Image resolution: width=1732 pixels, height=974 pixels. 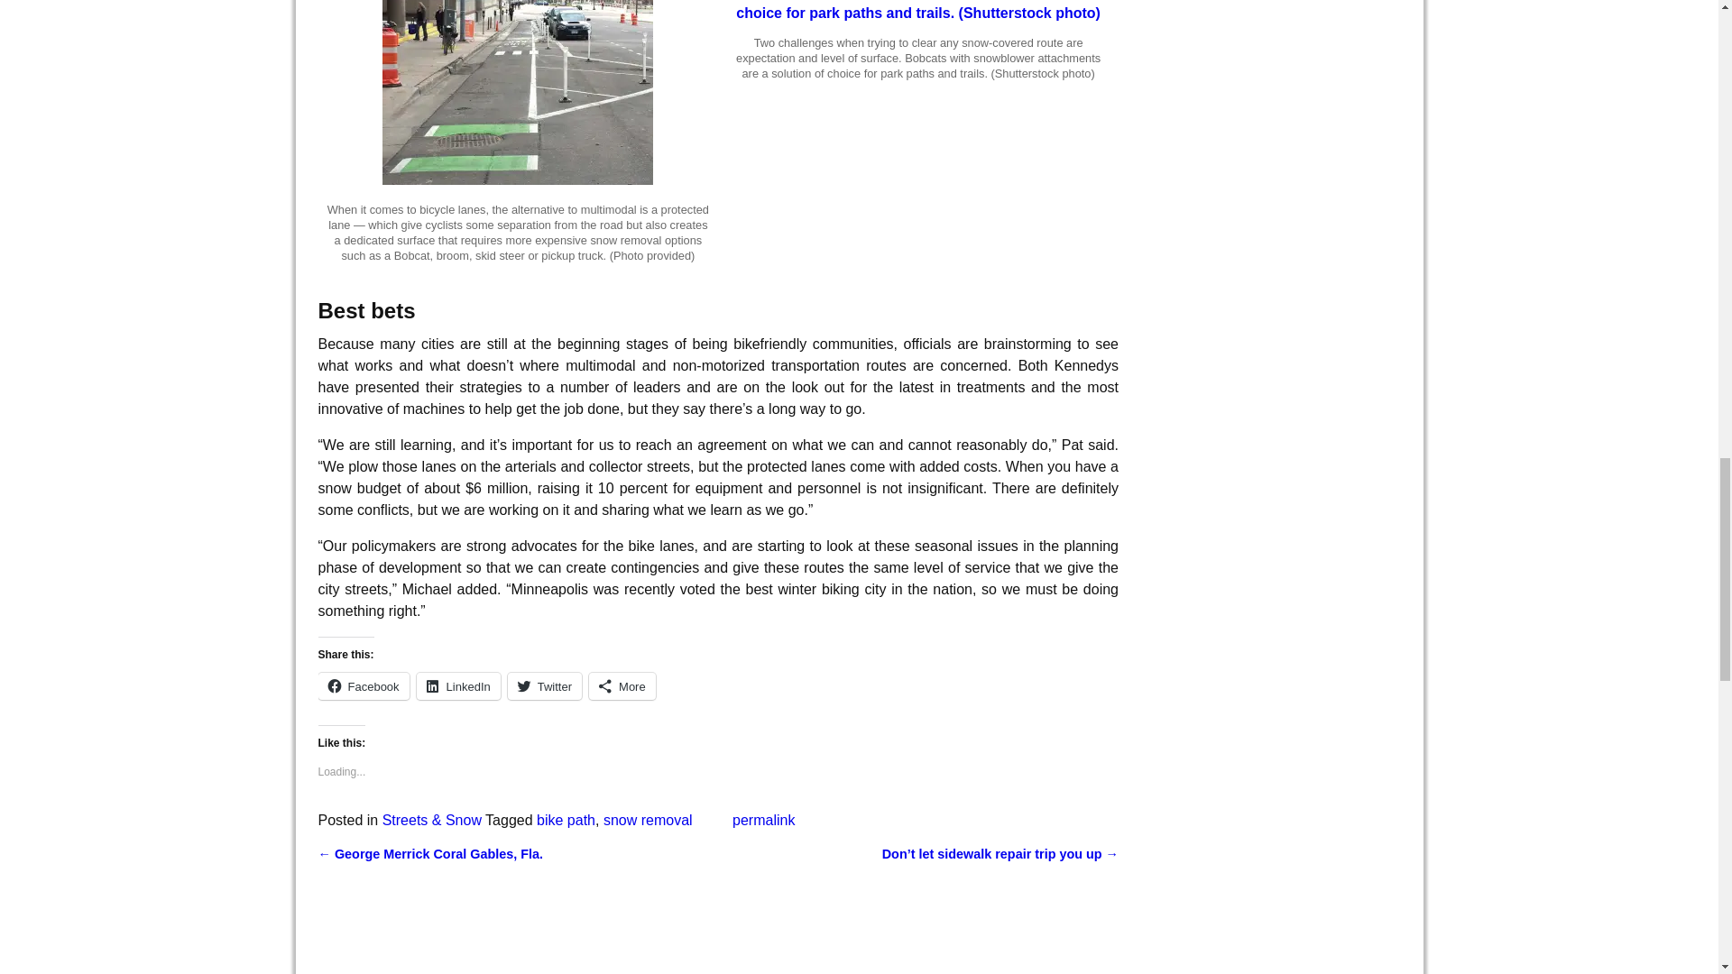 What do you see at coordinates (545, 686) in the screenshot?
I see `Twitter` at bounding box center [545, 686].